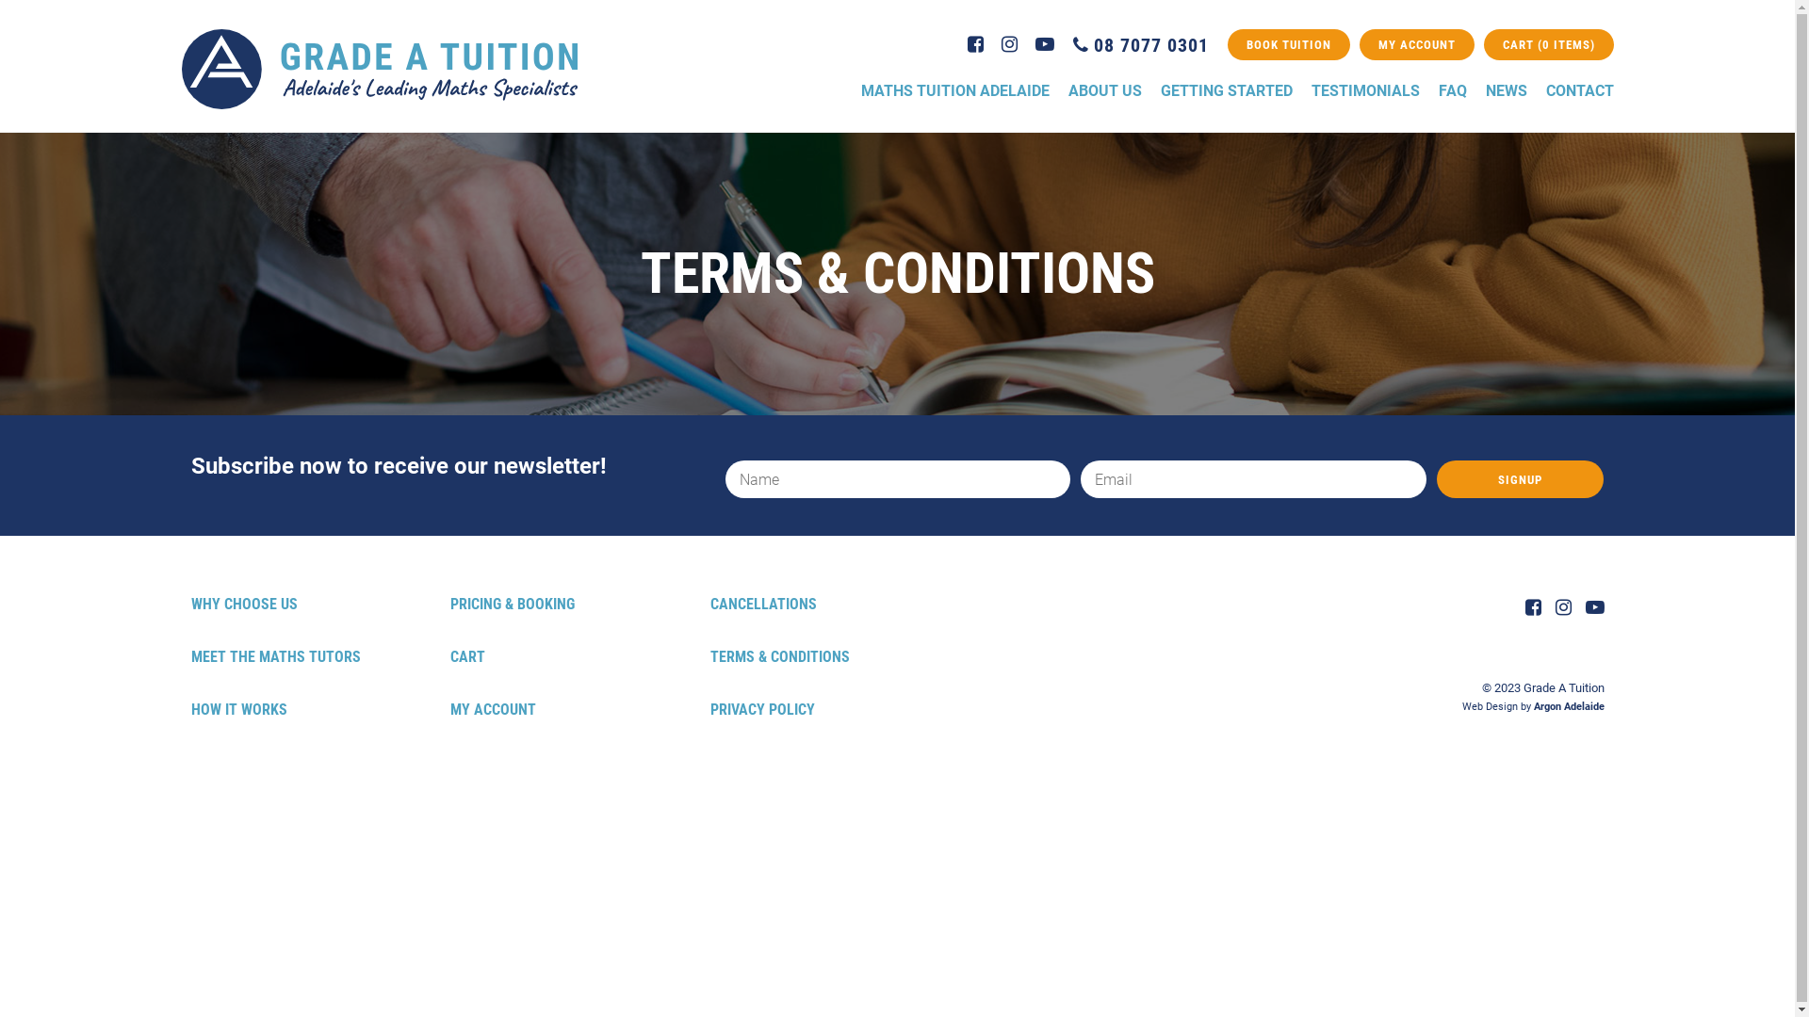  Describe the element at coordinates (1579, 90) in the screenshot. I see `CONTACT` at that location.